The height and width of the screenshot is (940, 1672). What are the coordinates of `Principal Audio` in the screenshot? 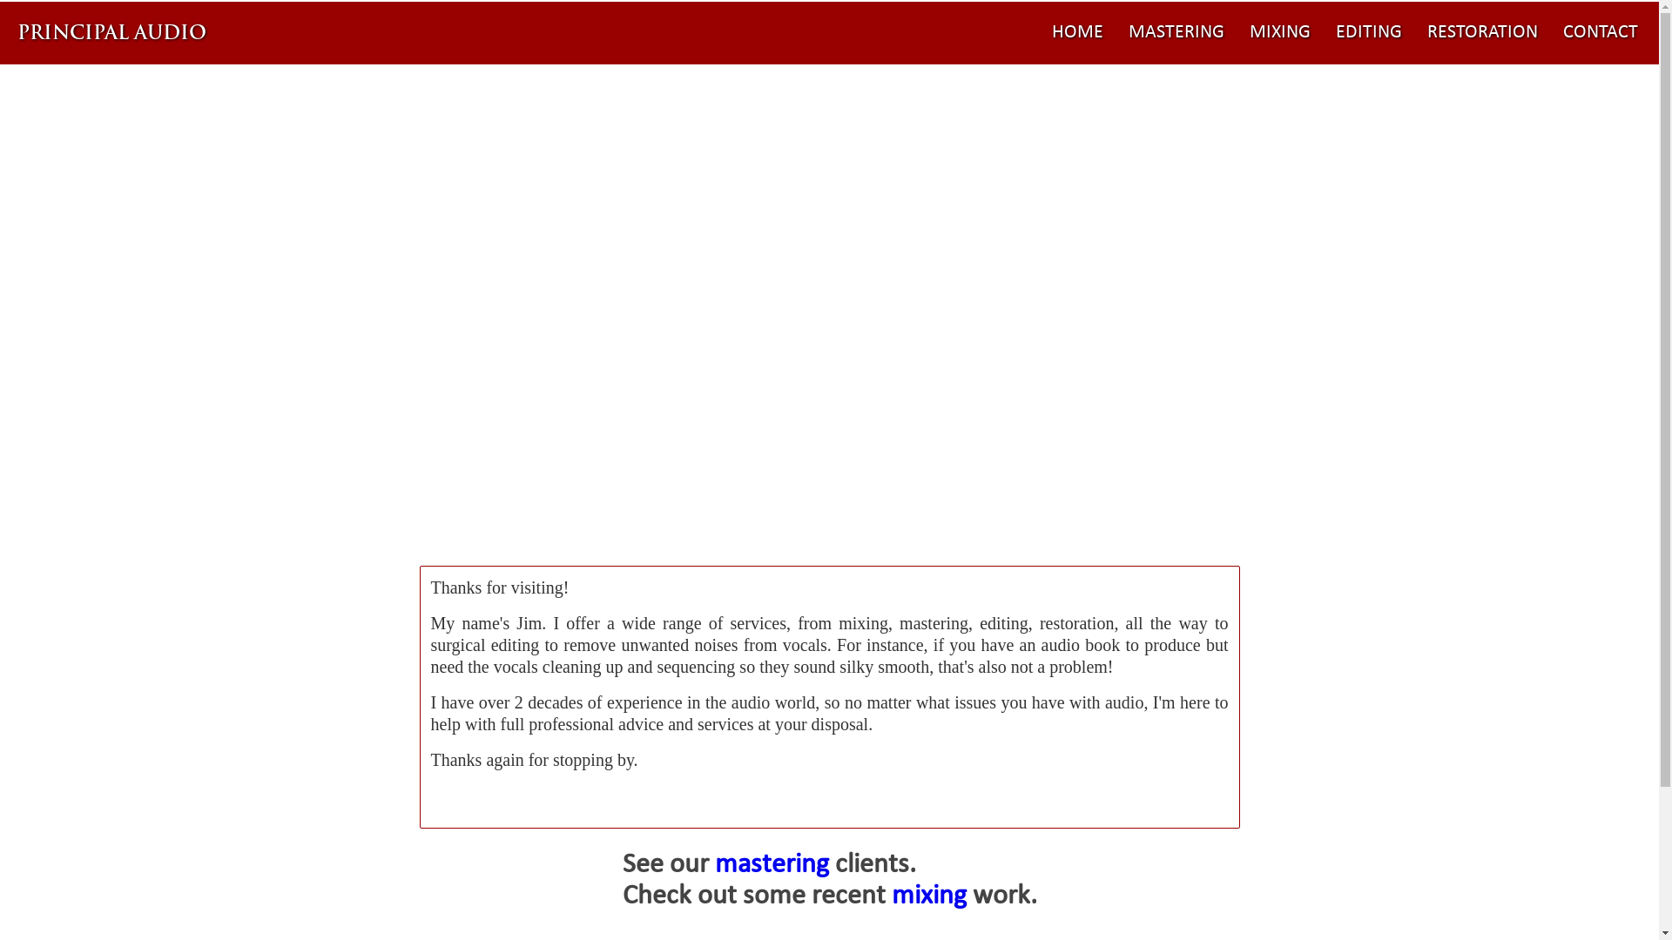 It's located at (113, 33).